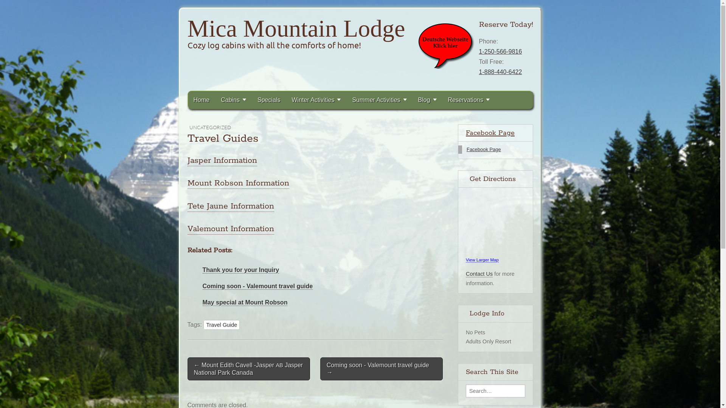 The width and height of the screenshot is (726, 408). I want to click on Mount Robson Information, so click(238, 184).